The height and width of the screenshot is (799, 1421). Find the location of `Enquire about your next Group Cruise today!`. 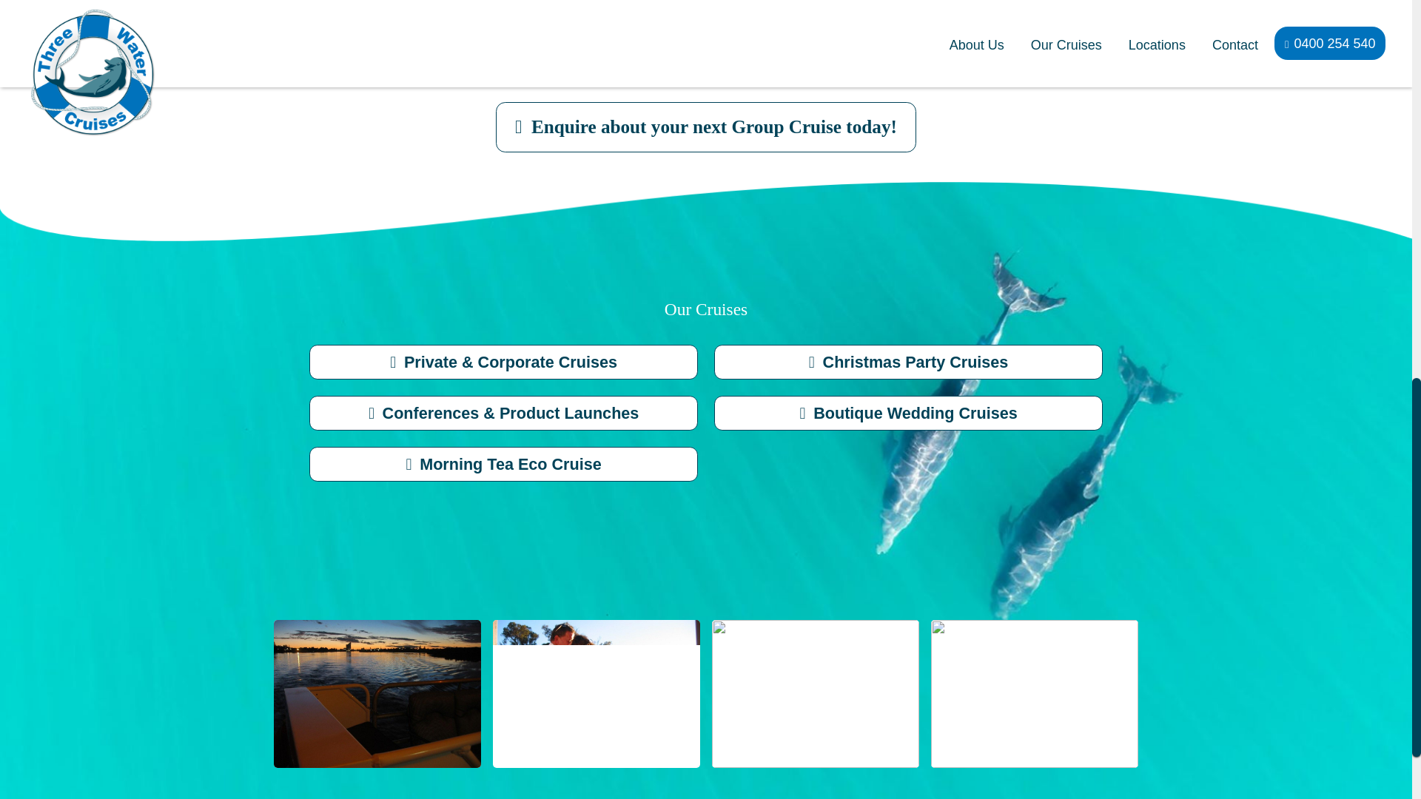

Enquire about your next Group Cruise today! is located at coordinates (706, 127).